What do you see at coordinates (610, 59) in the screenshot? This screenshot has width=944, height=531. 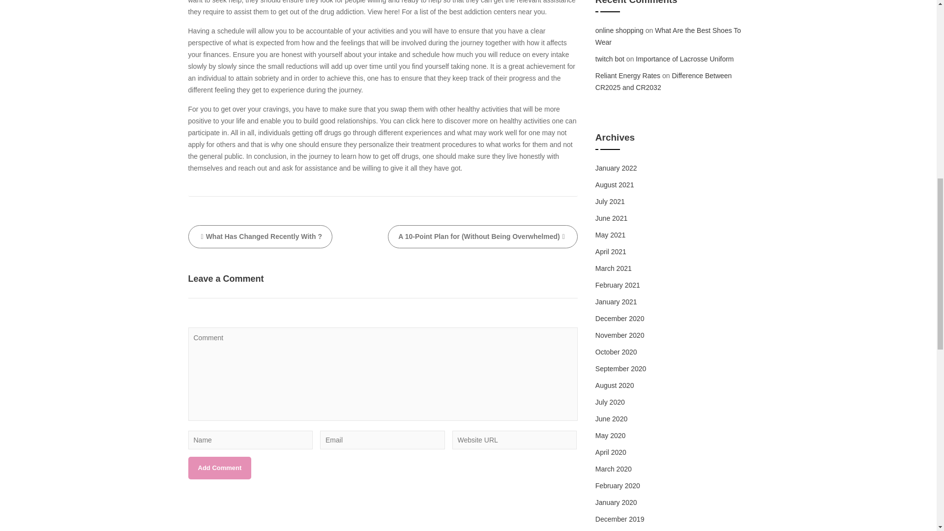 I see `twitch bot` at bounding box center [610, 59].